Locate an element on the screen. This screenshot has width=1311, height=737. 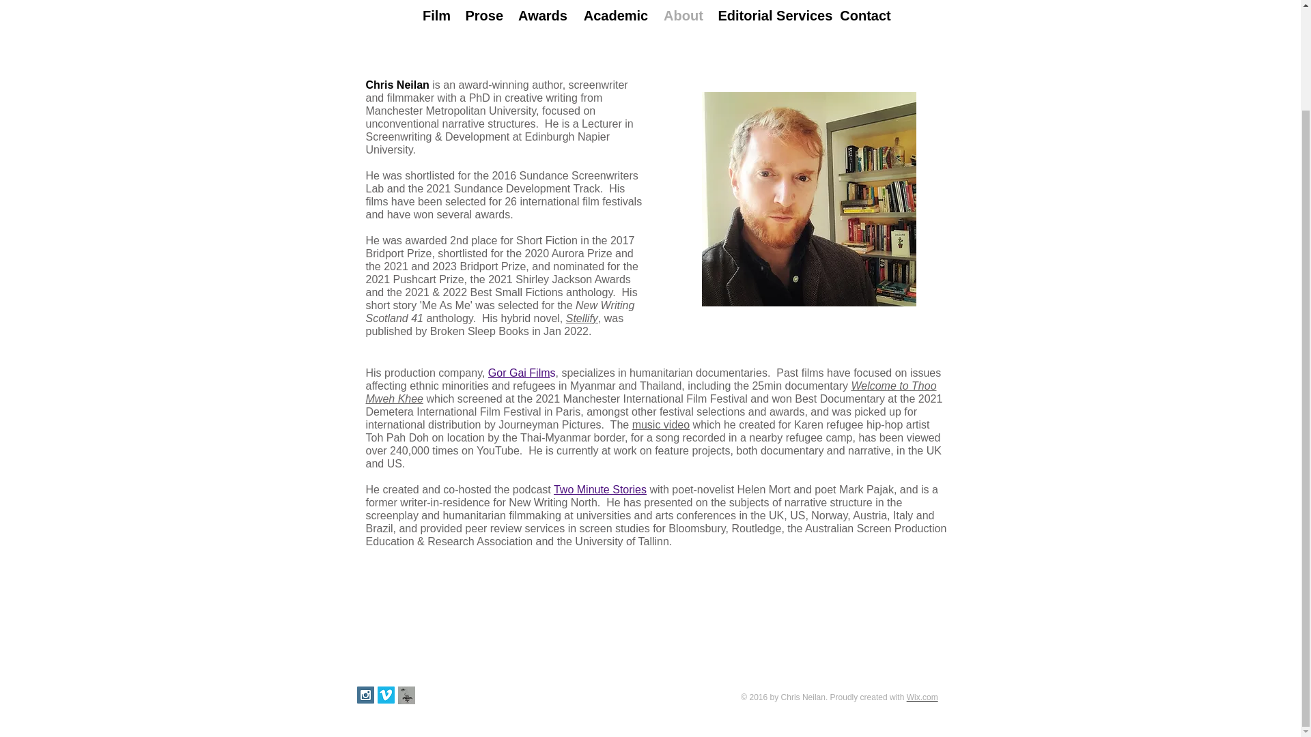
Contact is located at coordinates (865, 16).